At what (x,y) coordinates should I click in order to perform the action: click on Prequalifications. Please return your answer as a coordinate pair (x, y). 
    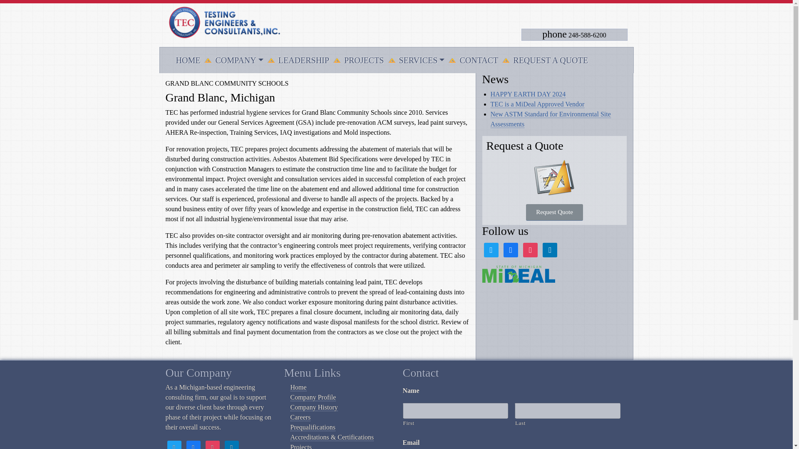
    Looking at the image, I should click on (313, 427).